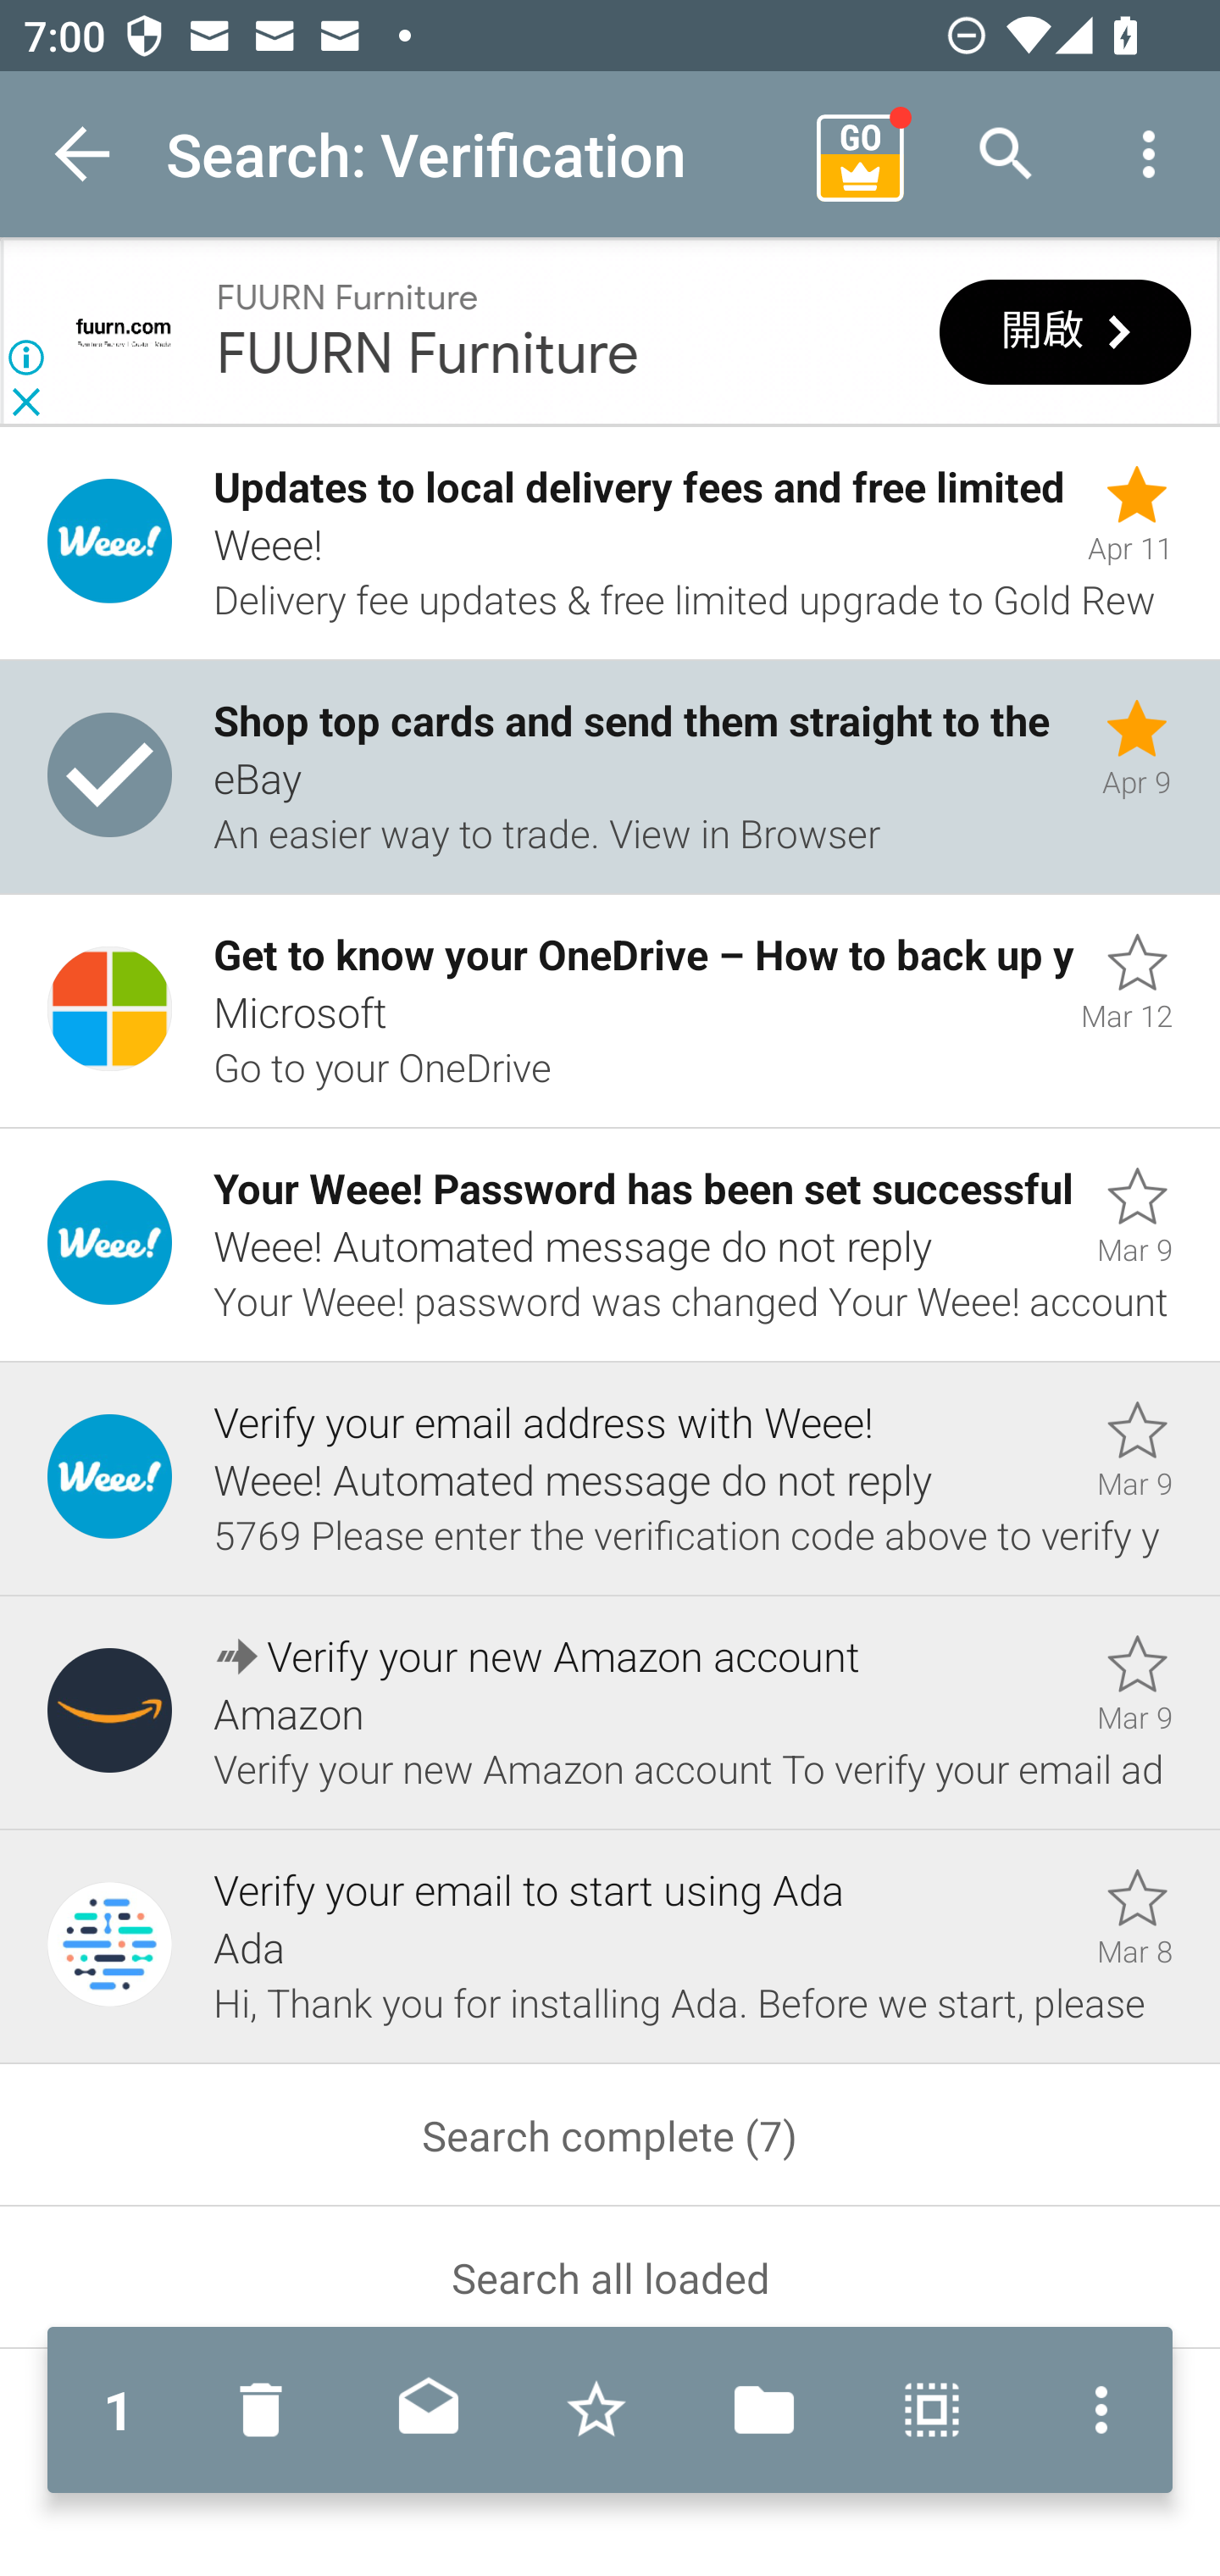  I want to click on FUURN Furniture, so click(428, 354).